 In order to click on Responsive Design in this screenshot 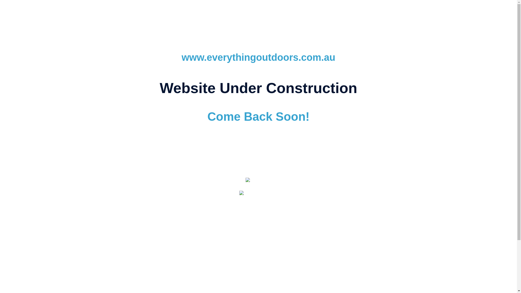, I will do `click(288, 244)`.